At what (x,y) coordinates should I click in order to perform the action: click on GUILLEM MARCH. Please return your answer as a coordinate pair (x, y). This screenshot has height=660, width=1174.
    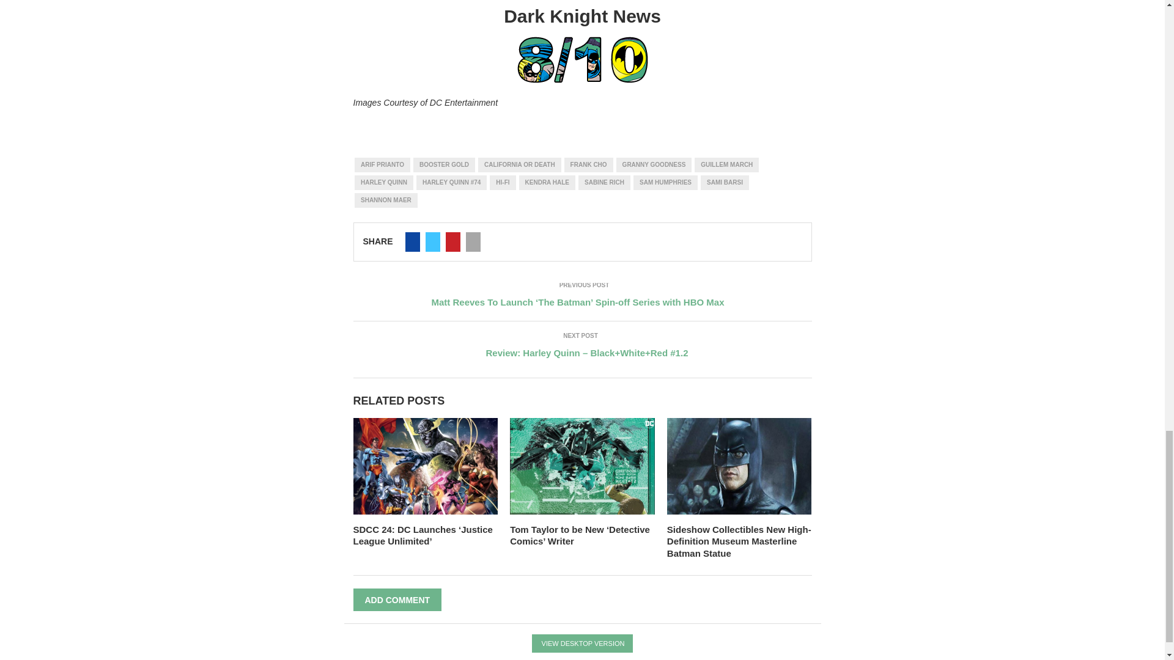
    Looking at the image, I should click on (726, 165).